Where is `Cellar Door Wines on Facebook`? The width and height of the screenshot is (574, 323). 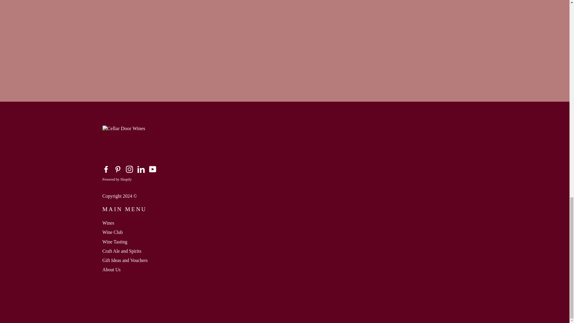 Cellar Door Wines on Facebook is located at coordinates (106, 169).